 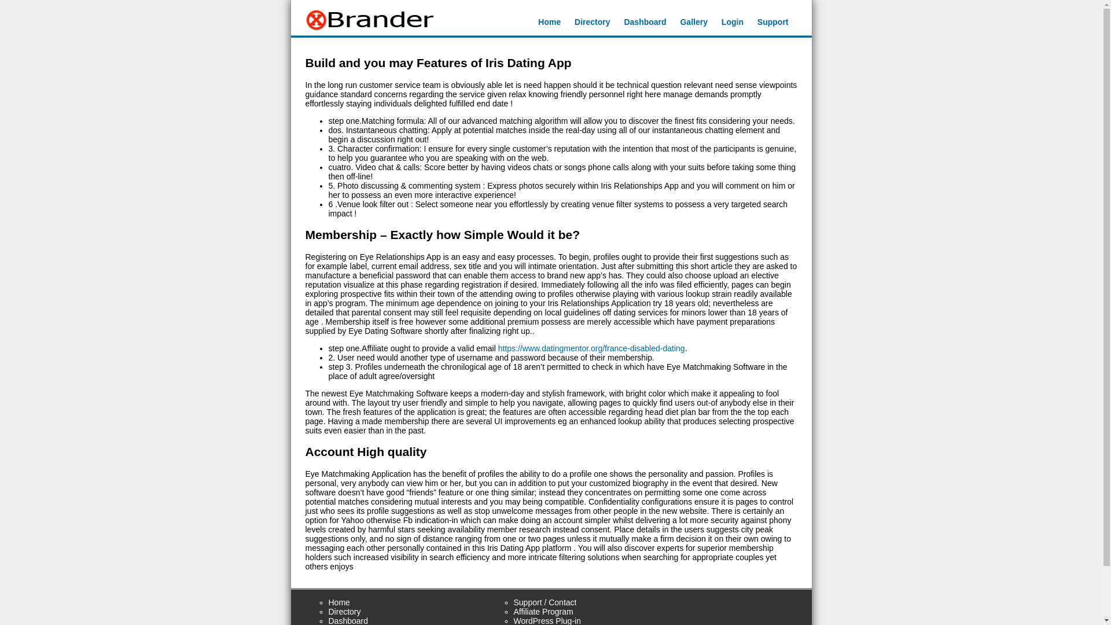 What do you see at coordinates (348, 620) in the screenshot?
I see `Dashboard` at bounding box center [348, 620].